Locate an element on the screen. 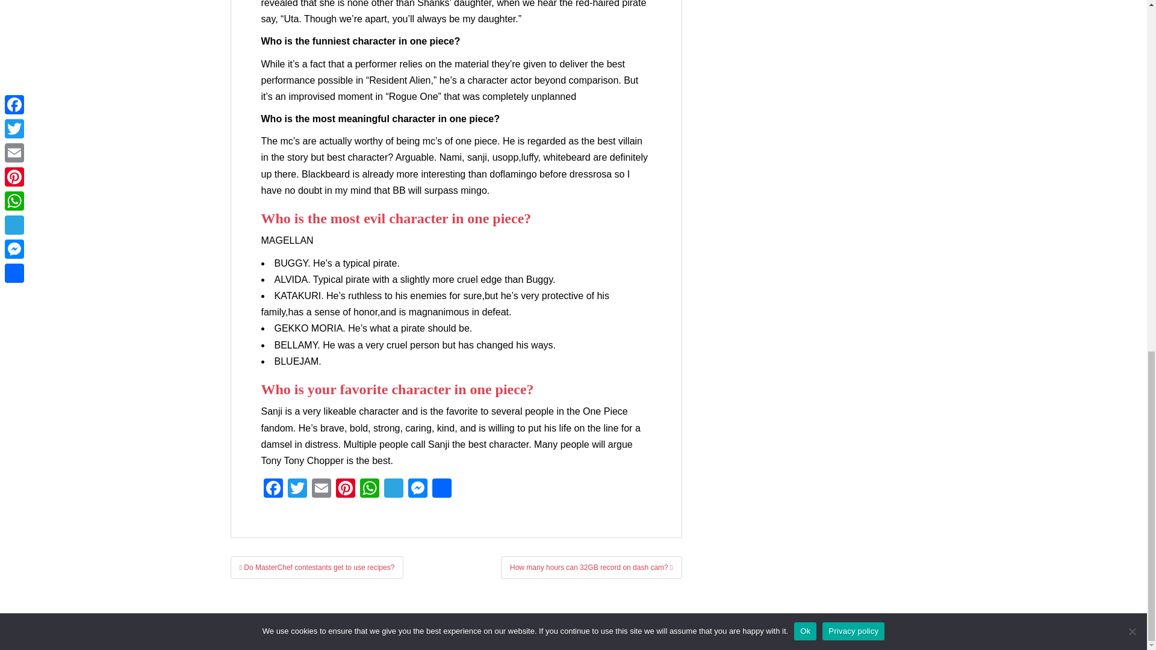  Facebook is located at coordinates (273, 489).